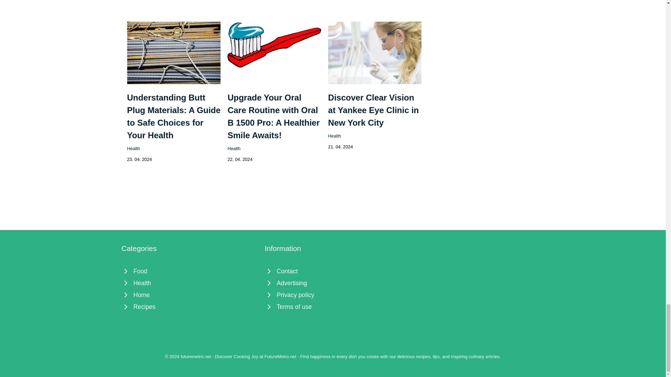 The image size is (671, 377). I want to click on Discover Clear Vision at Yankee Eye Clinic in New York City, so click(373, 110).